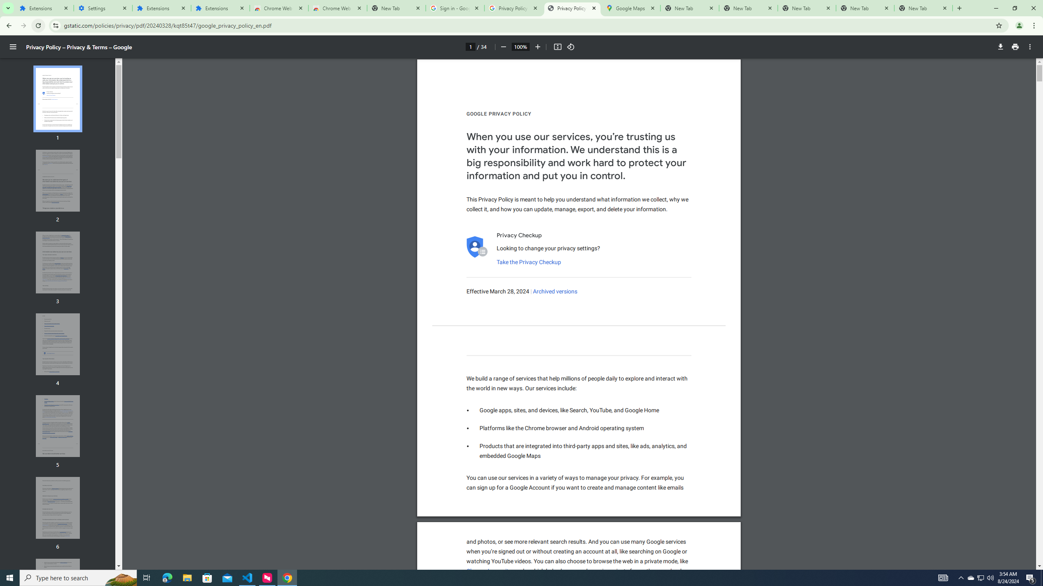  I want to click on Zoom level, so click(520, 46).